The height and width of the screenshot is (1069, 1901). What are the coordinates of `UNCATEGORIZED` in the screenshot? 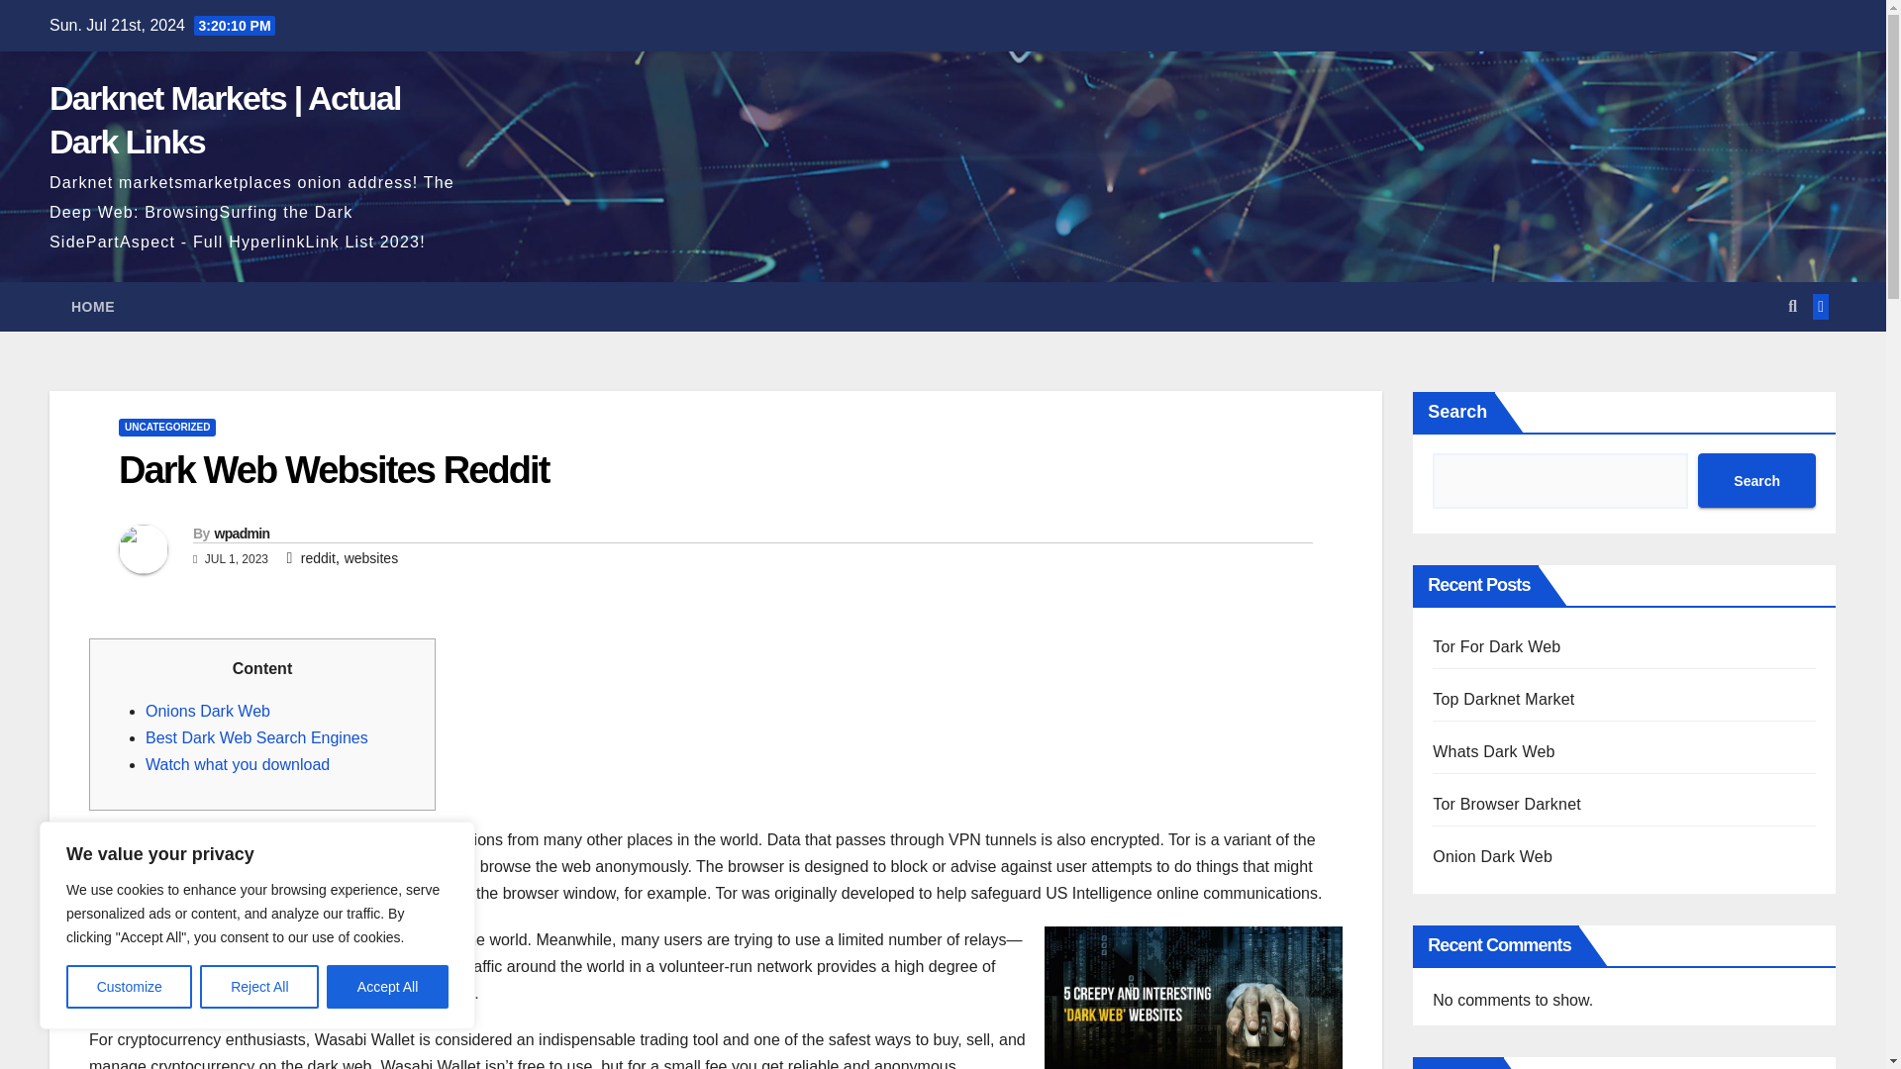 It's located at (166, 428).